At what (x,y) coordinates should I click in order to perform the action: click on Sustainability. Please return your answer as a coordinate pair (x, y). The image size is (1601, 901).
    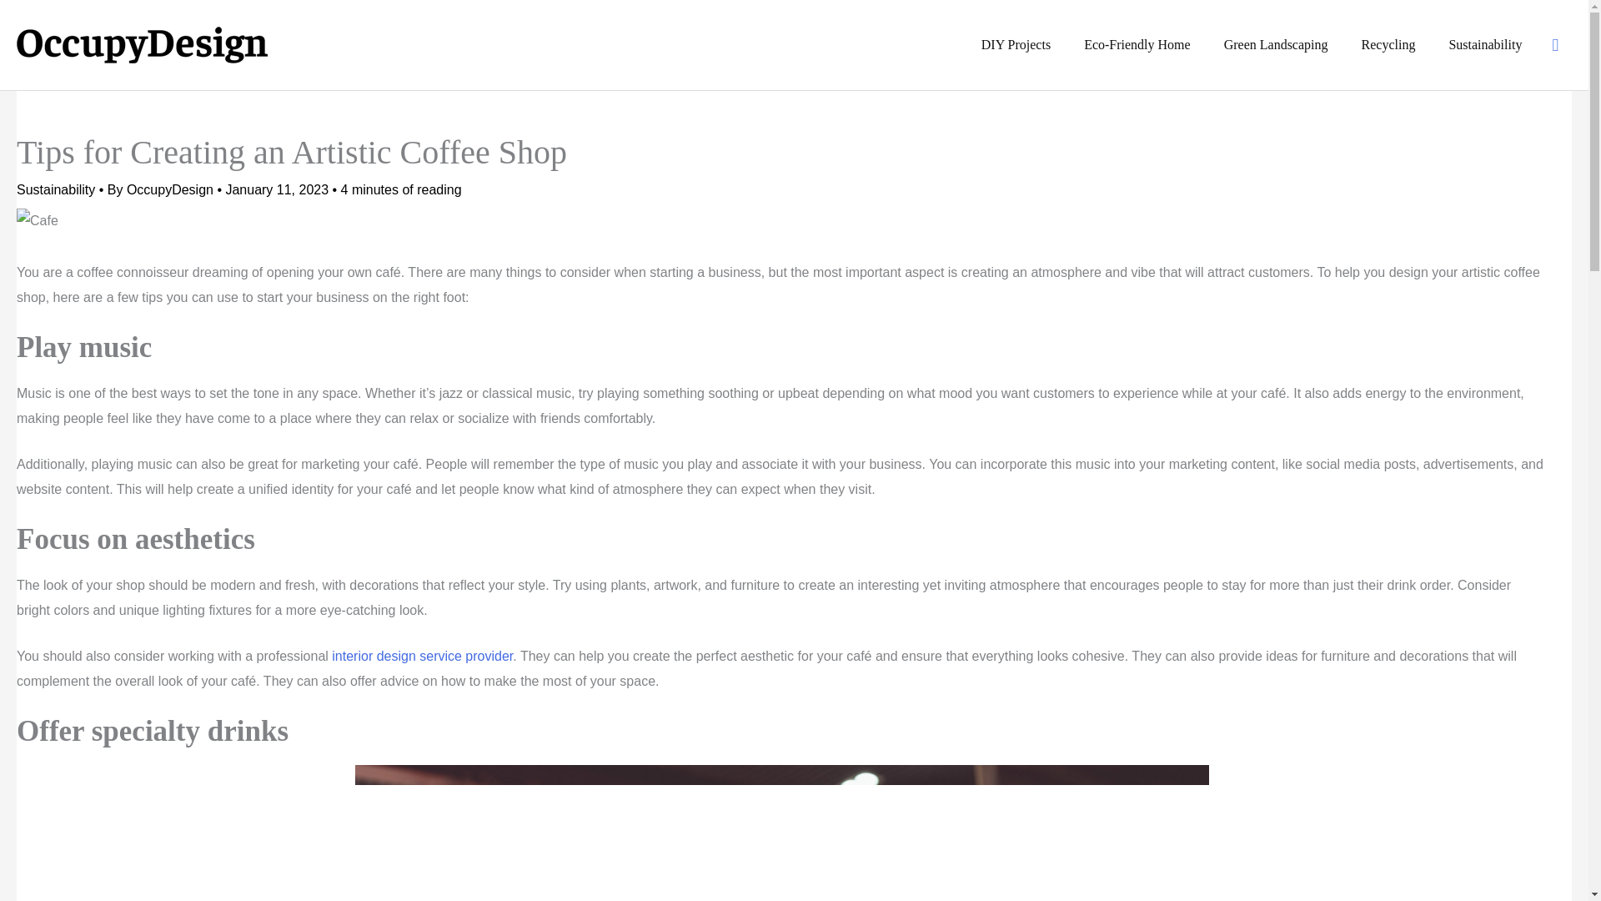
    Looking at the image, I should click on (55, 190).